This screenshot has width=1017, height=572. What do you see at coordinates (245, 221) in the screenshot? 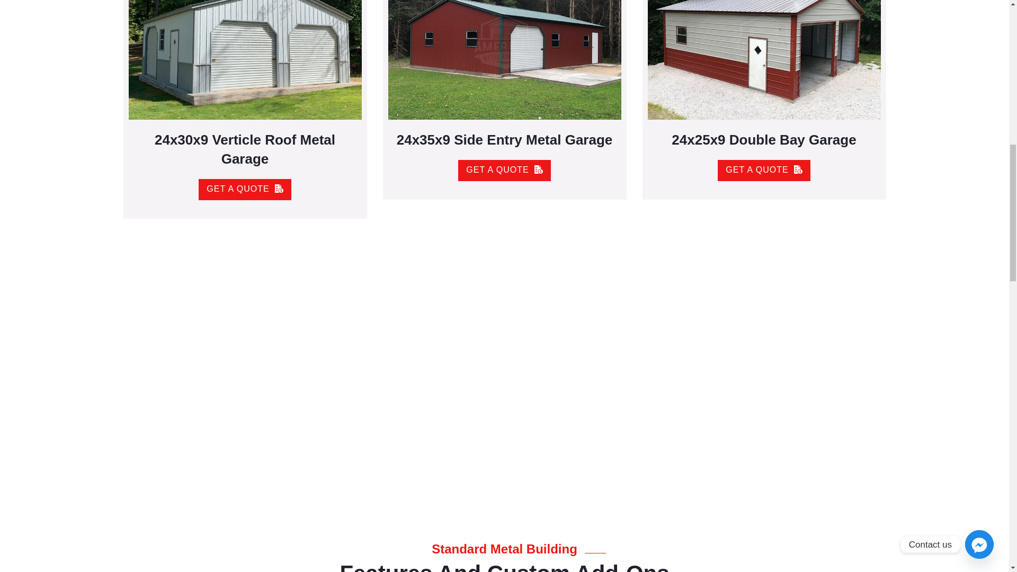
I see `GET A QUOTE` at bounding box center [245, 221].